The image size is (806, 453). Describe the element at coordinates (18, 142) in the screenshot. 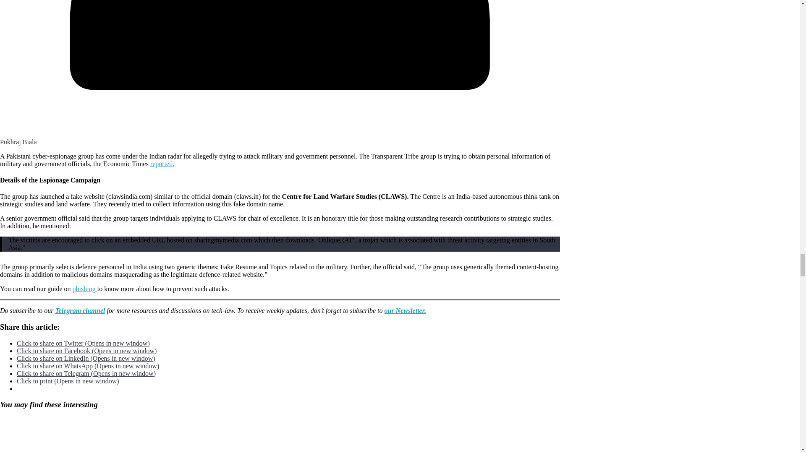

I see `Pukhraj Biala` at that location.